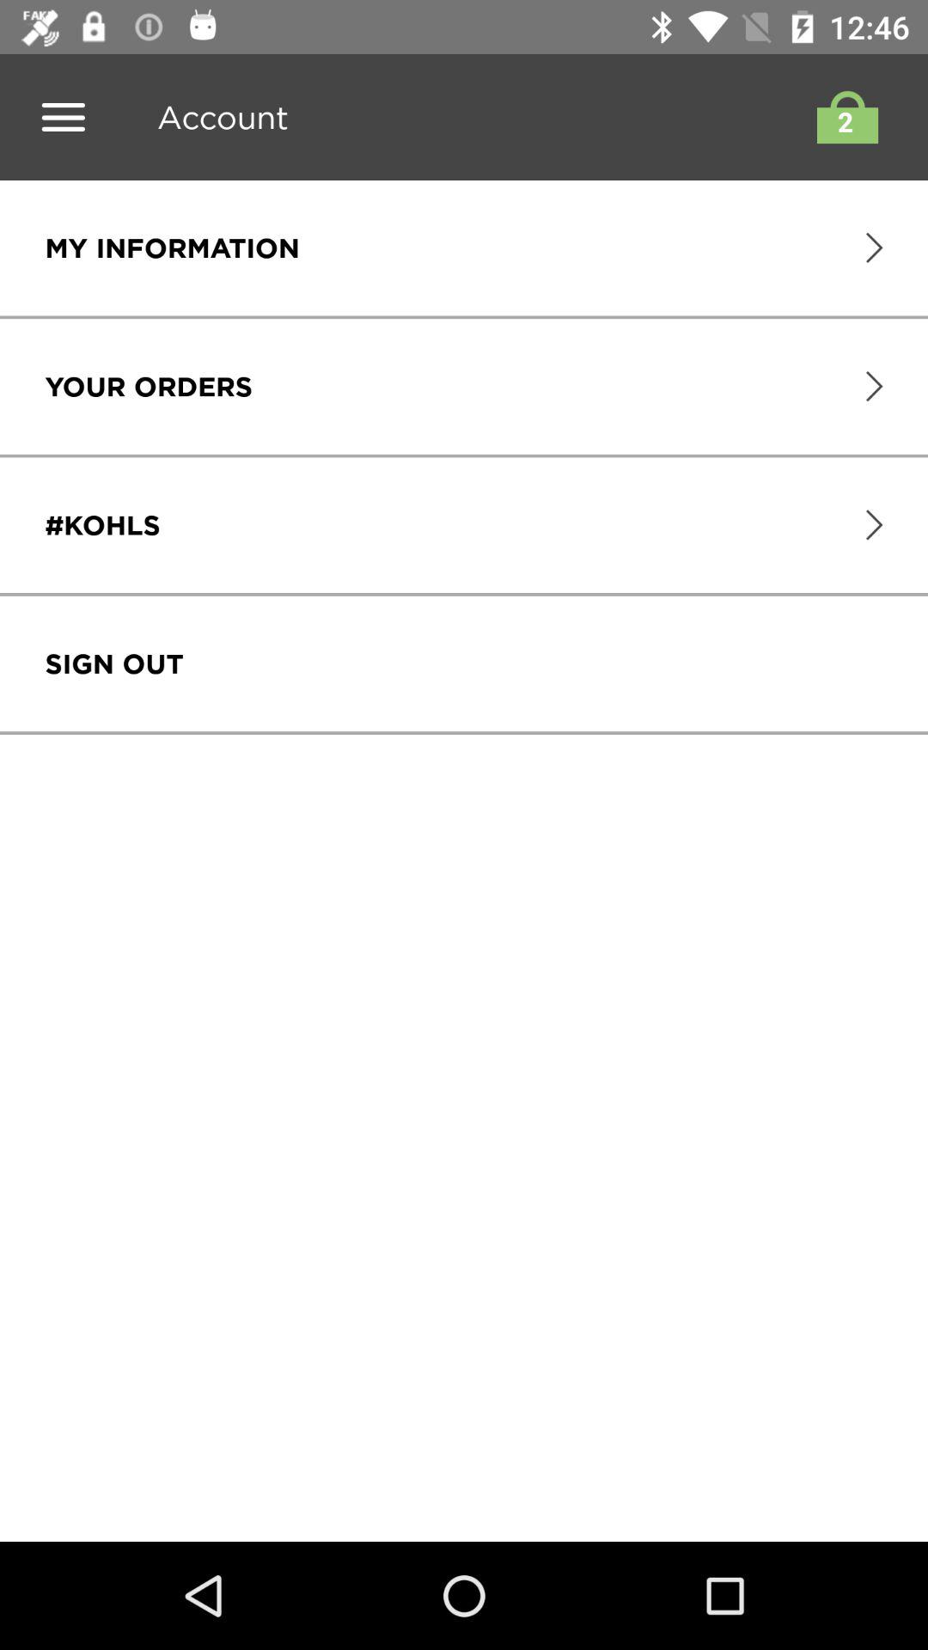  I want to click on click item above your orders icon, so click(172, 247).